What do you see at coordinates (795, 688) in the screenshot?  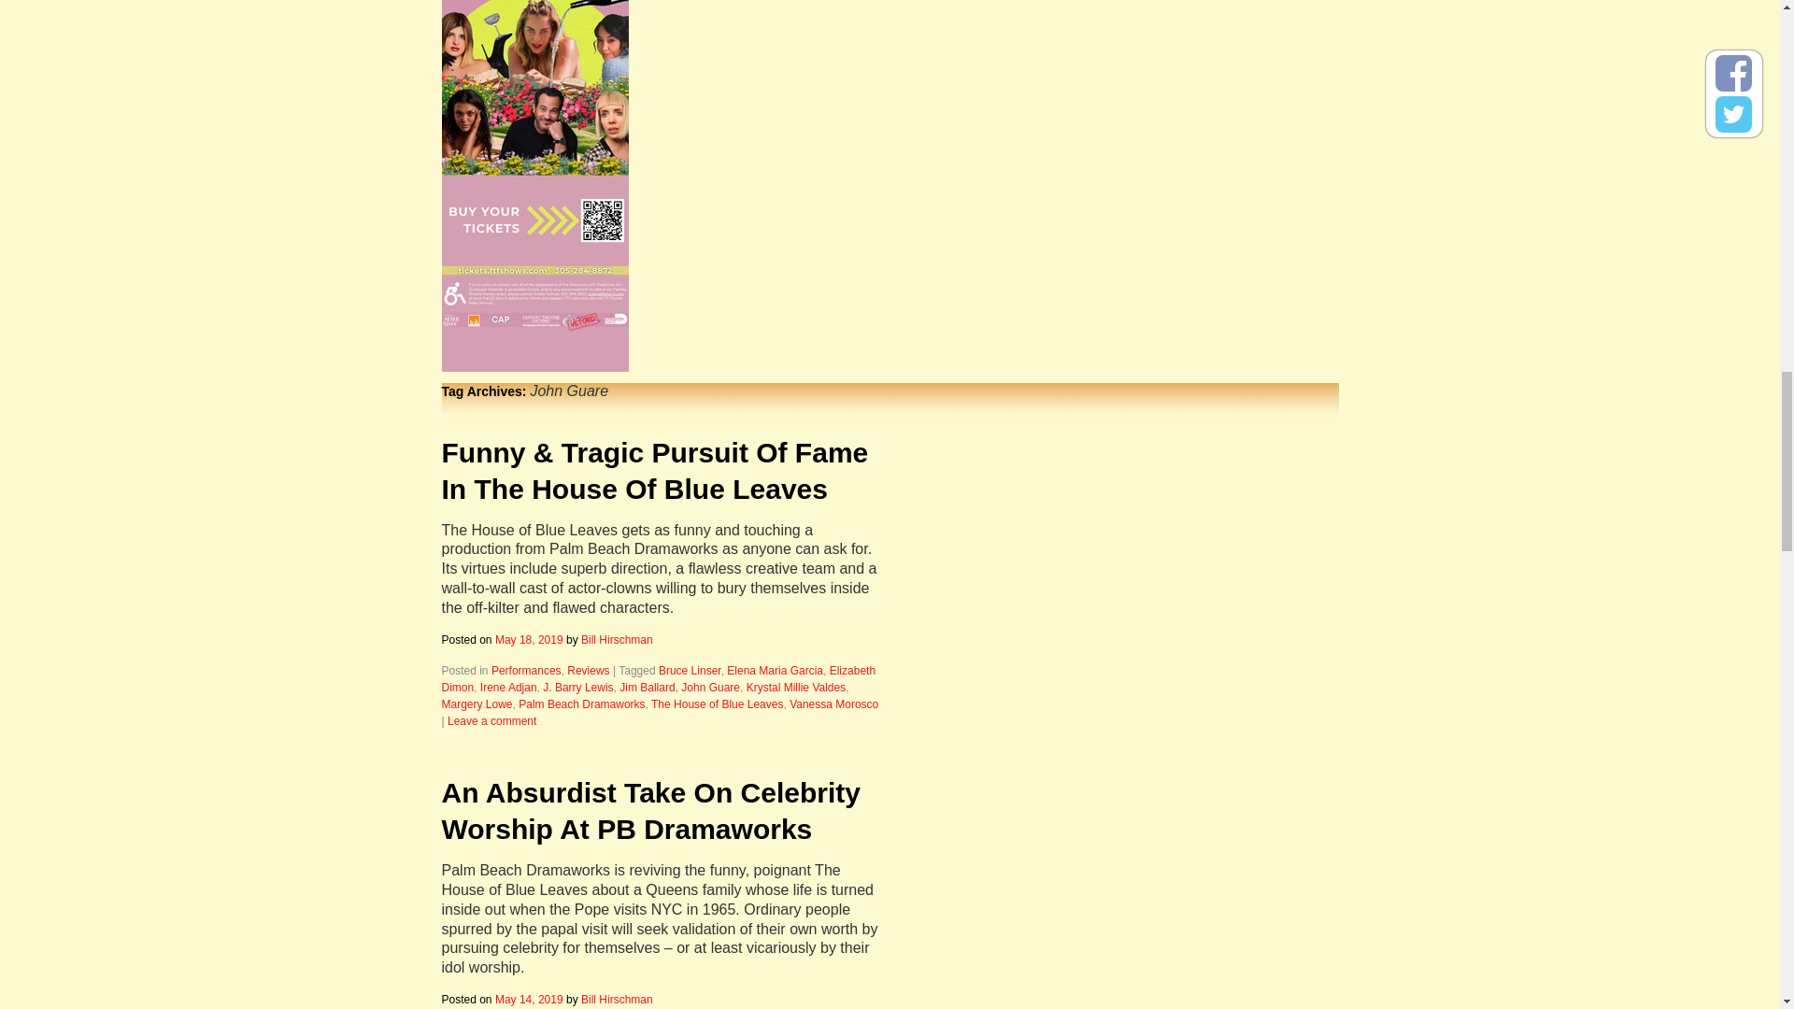 I see `Krystal Millie Valdes` at bounding box center [795, 688].